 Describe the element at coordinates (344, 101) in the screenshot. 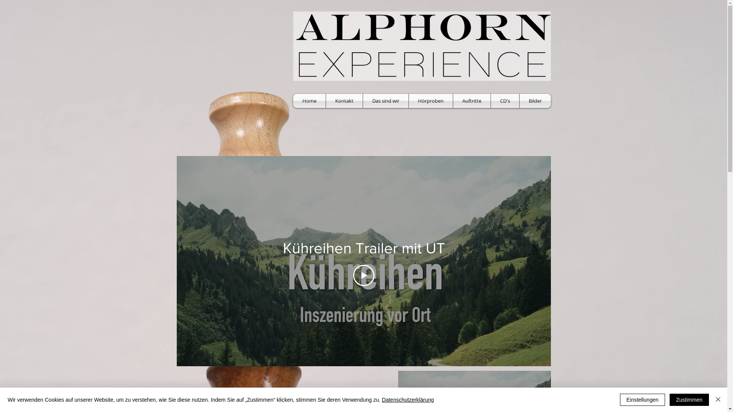

I see `Kontakt` at that location.